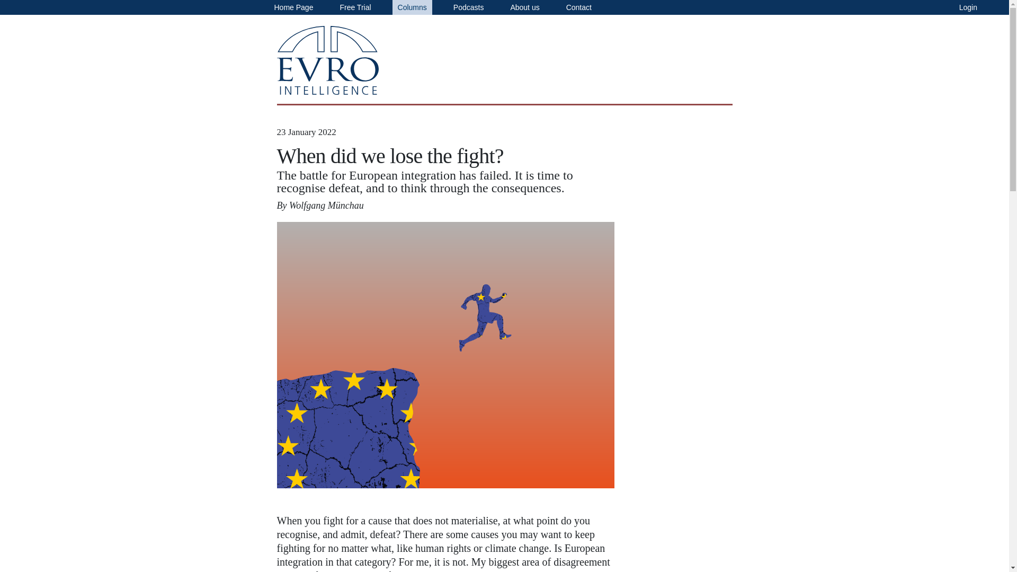  What do you see at coordinates (468, 7) in the screenshot?
I see `Podcasts` at bounding box center [468, 7].